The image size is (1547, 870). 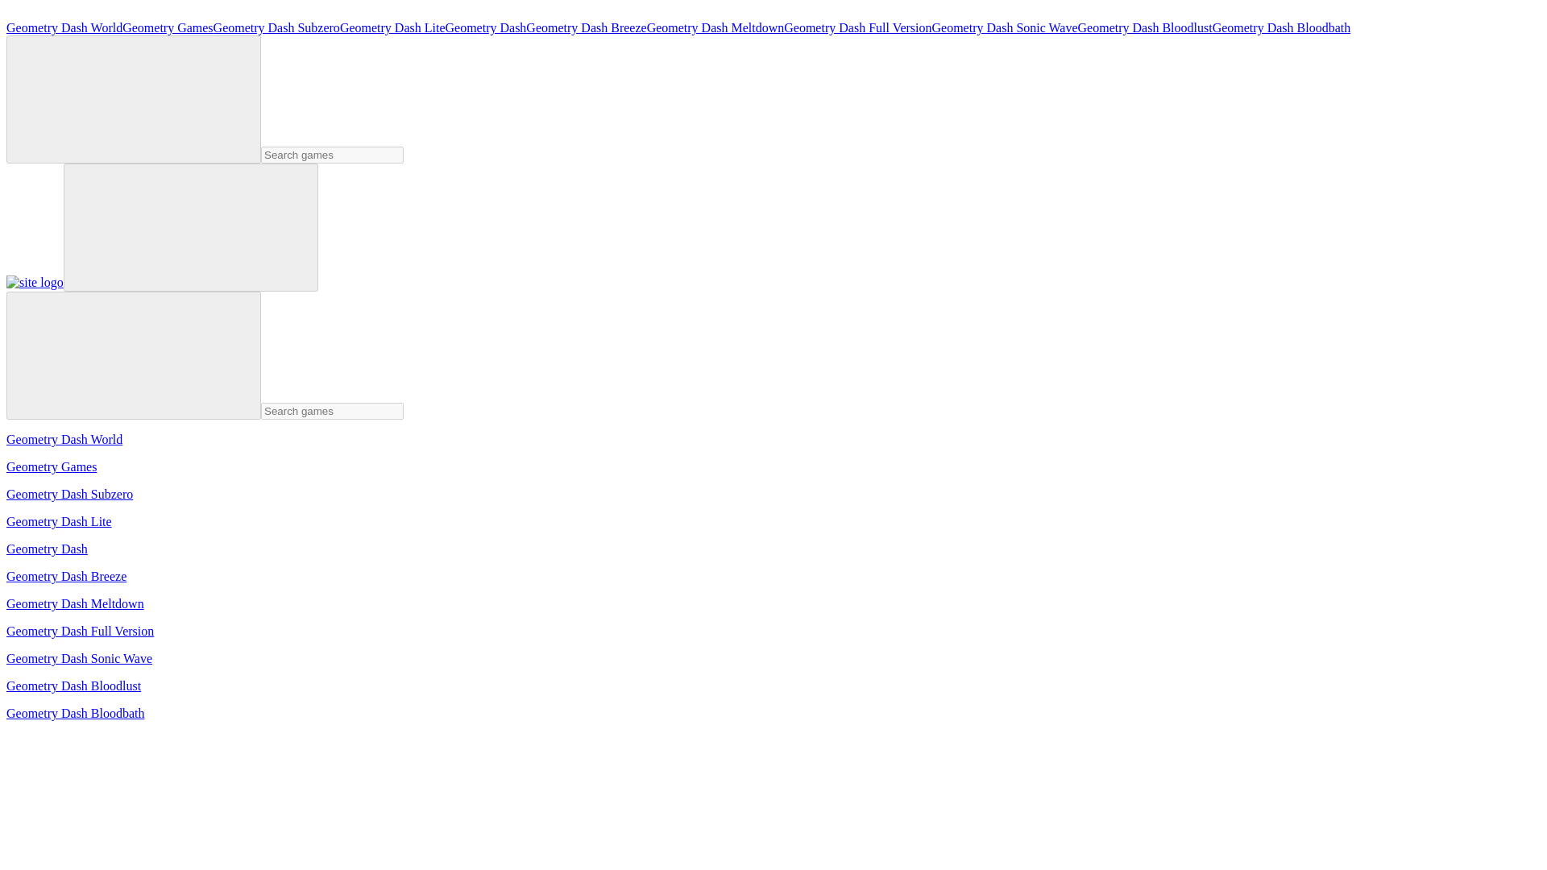 I want to click on Geometry Dash Full Version, so click(x=857, y=27).